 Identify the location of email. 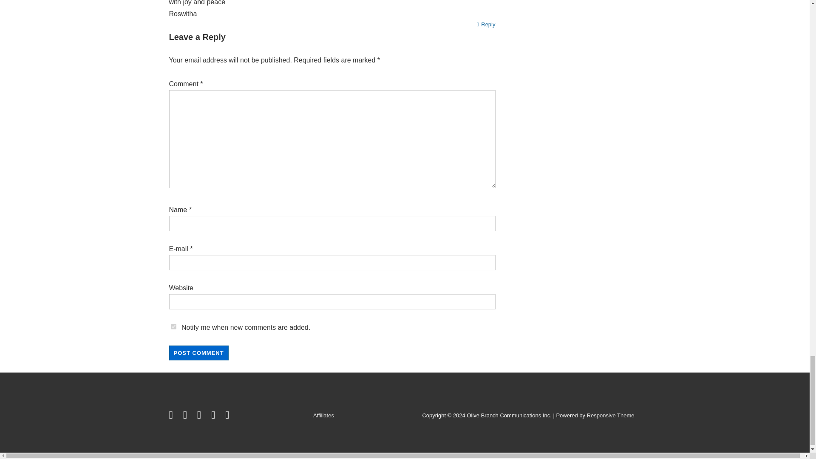
(228, 416).